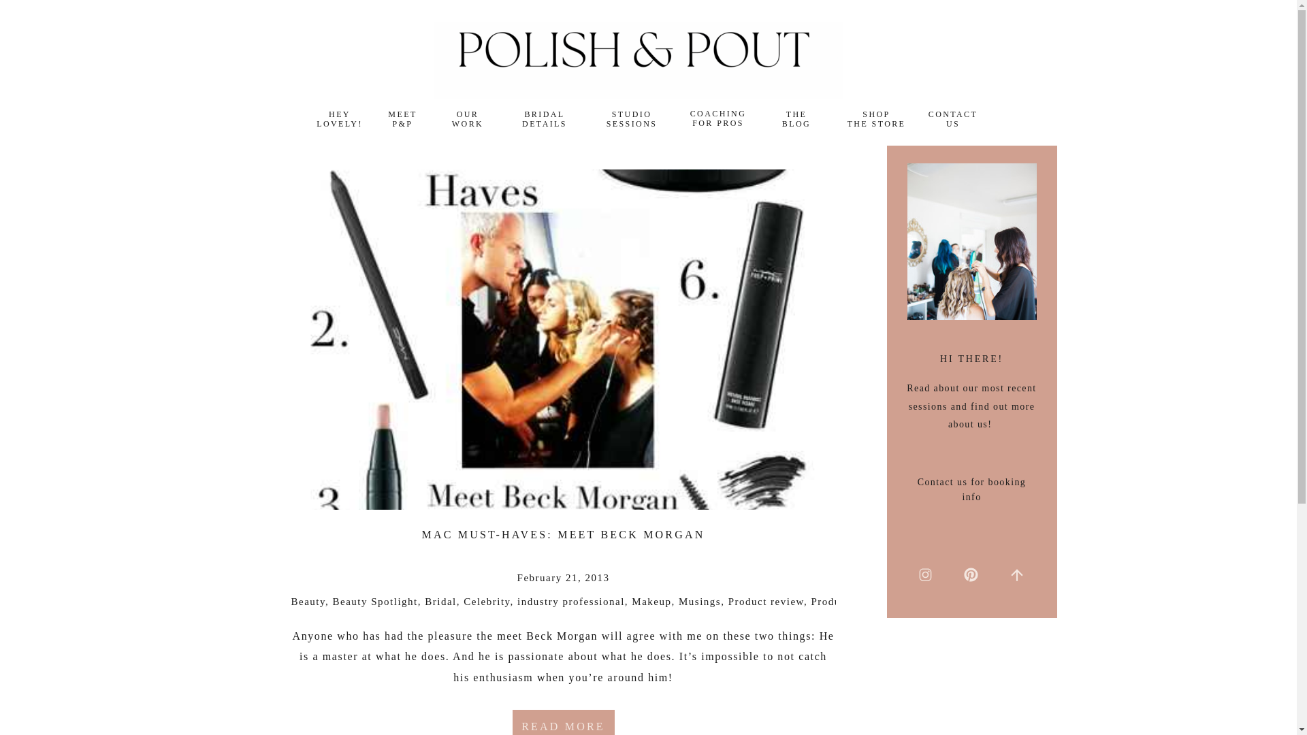  I want to click on MAC MUST-HAVES: MEET BECK MORGAN, so click(564, 534).